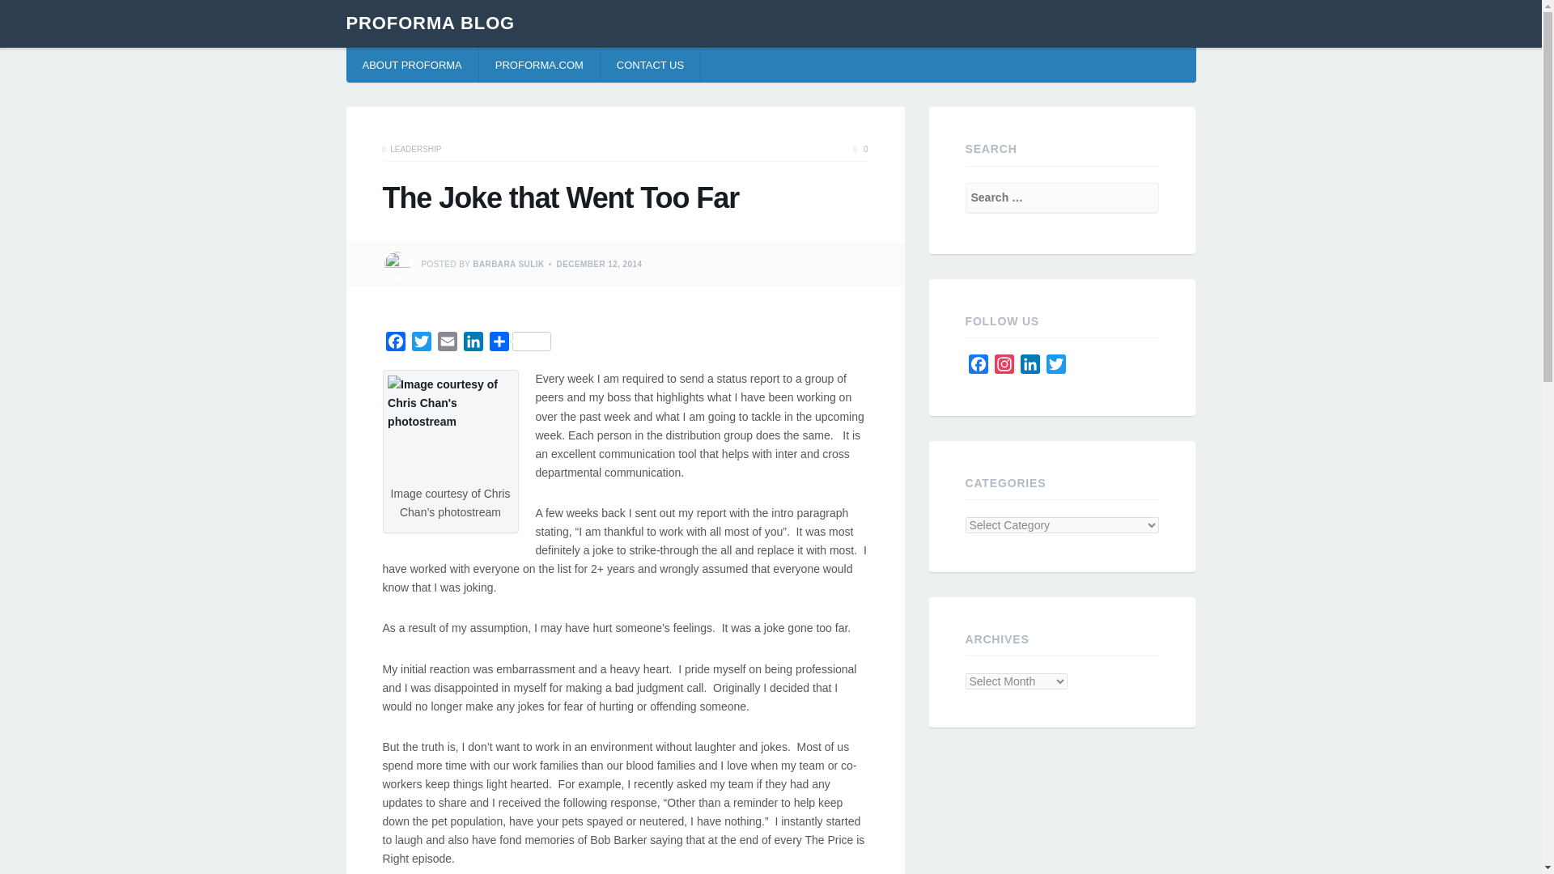 The image size is (1554, 874). Describe the element at coordinates (1030, 367) in the screenshot. I see `LinkedIn` at that location.